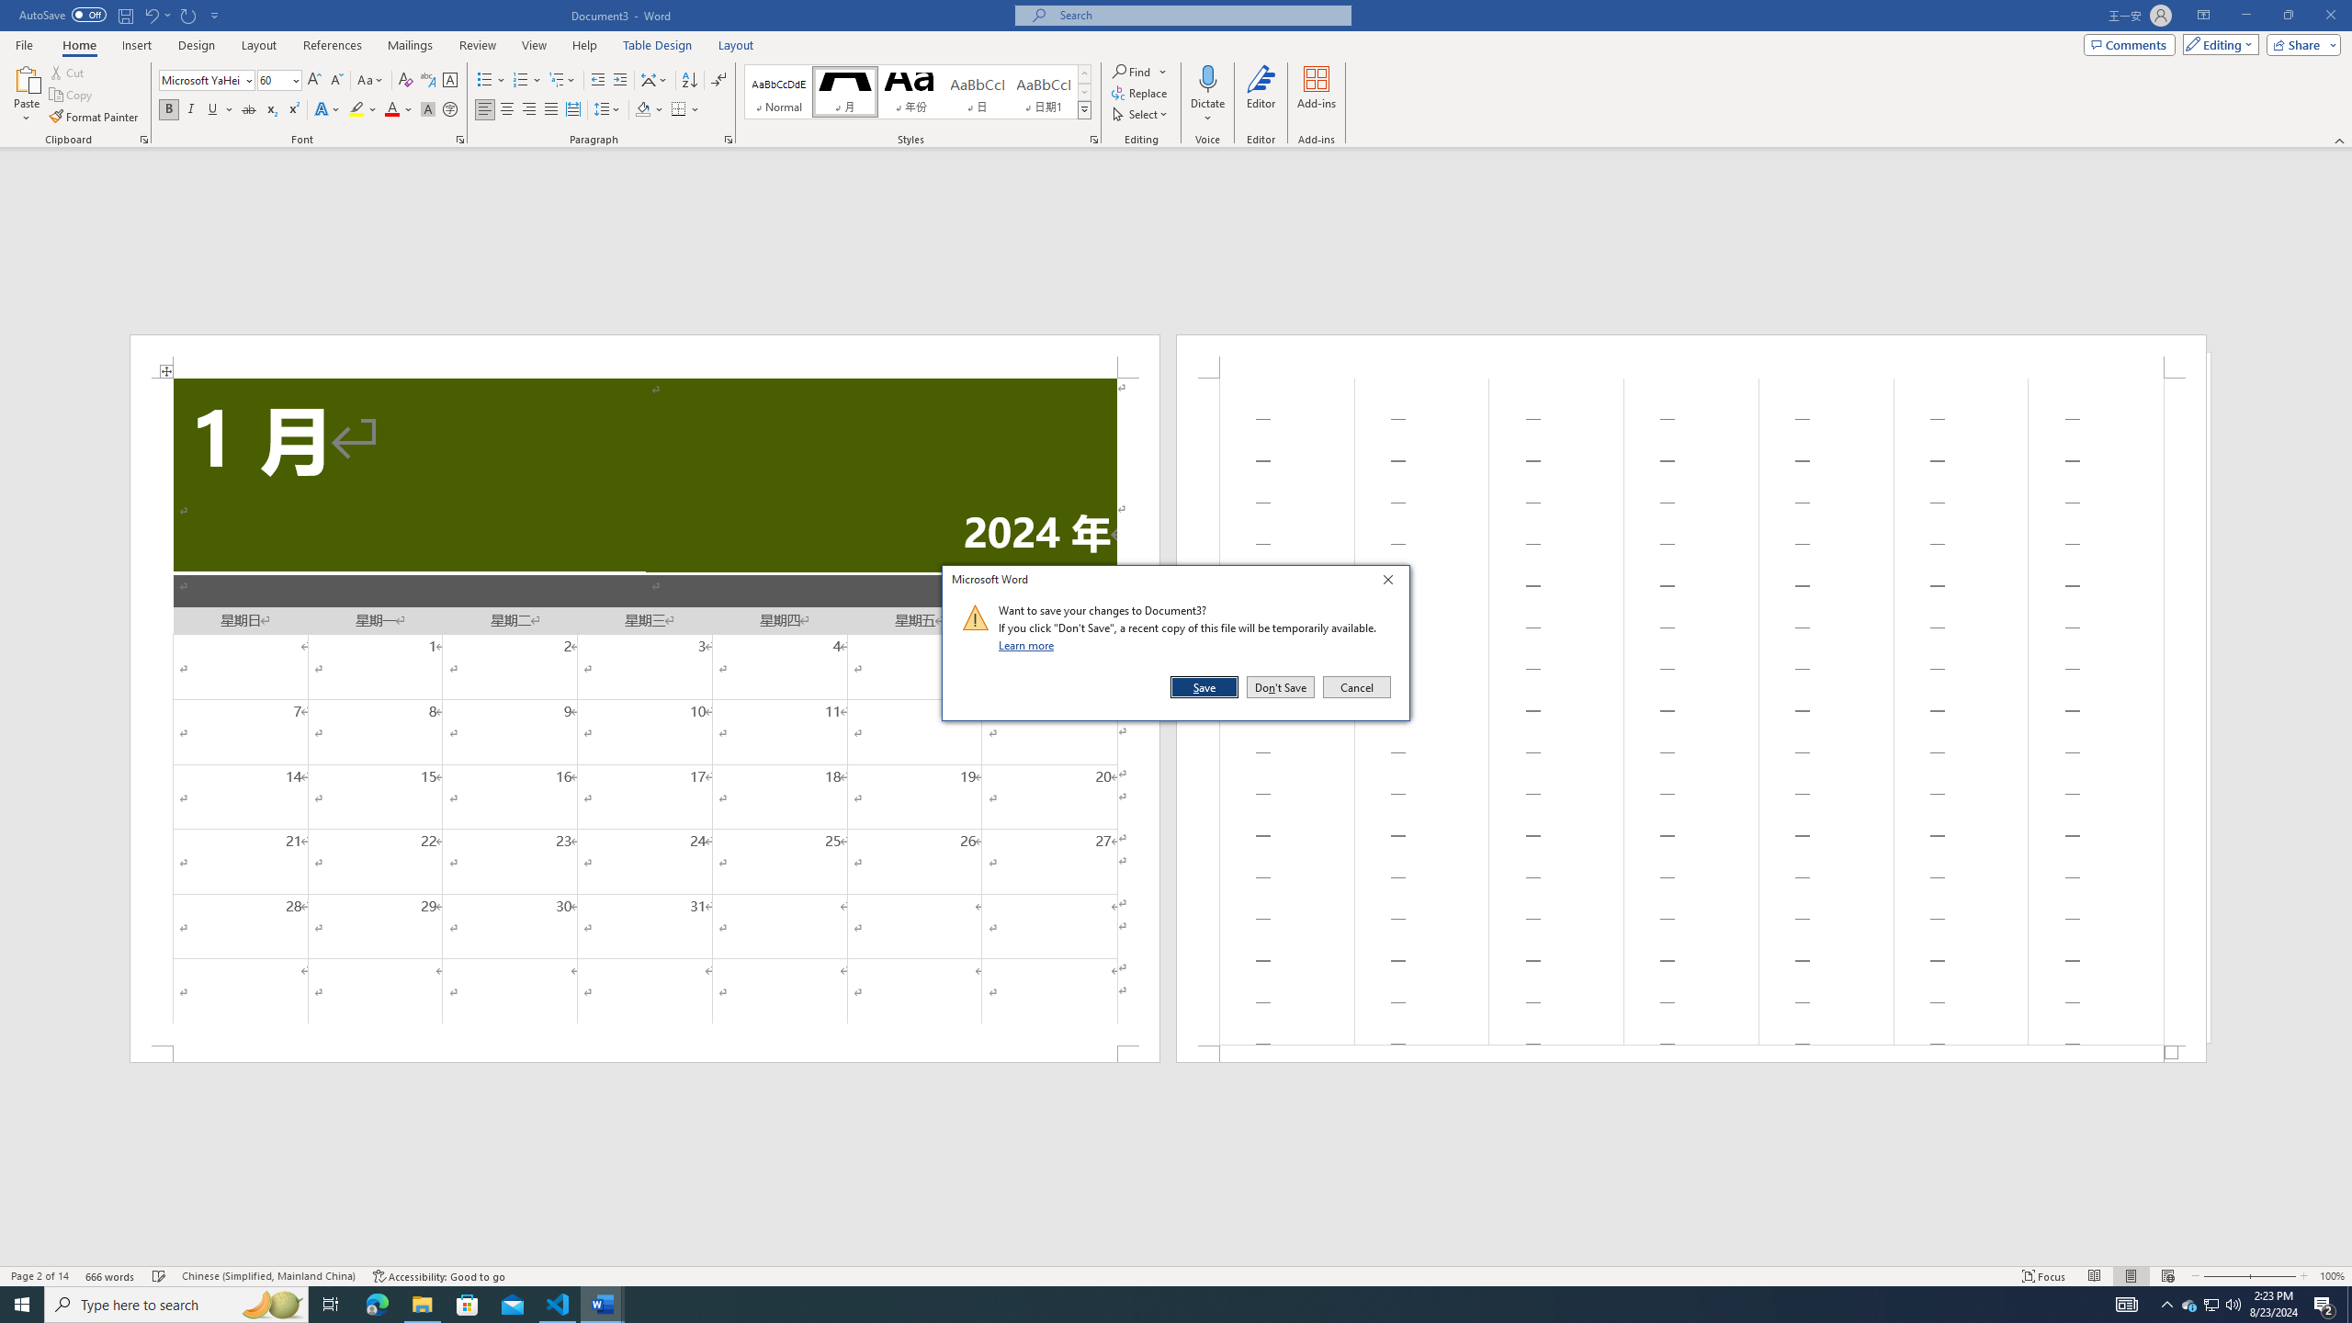 The height and width of the screenshot is (1323, 2352). Describe the element at coordinates (40, 1276) in the screenshot. I see `Page Number Page 2 of 14` at that location.